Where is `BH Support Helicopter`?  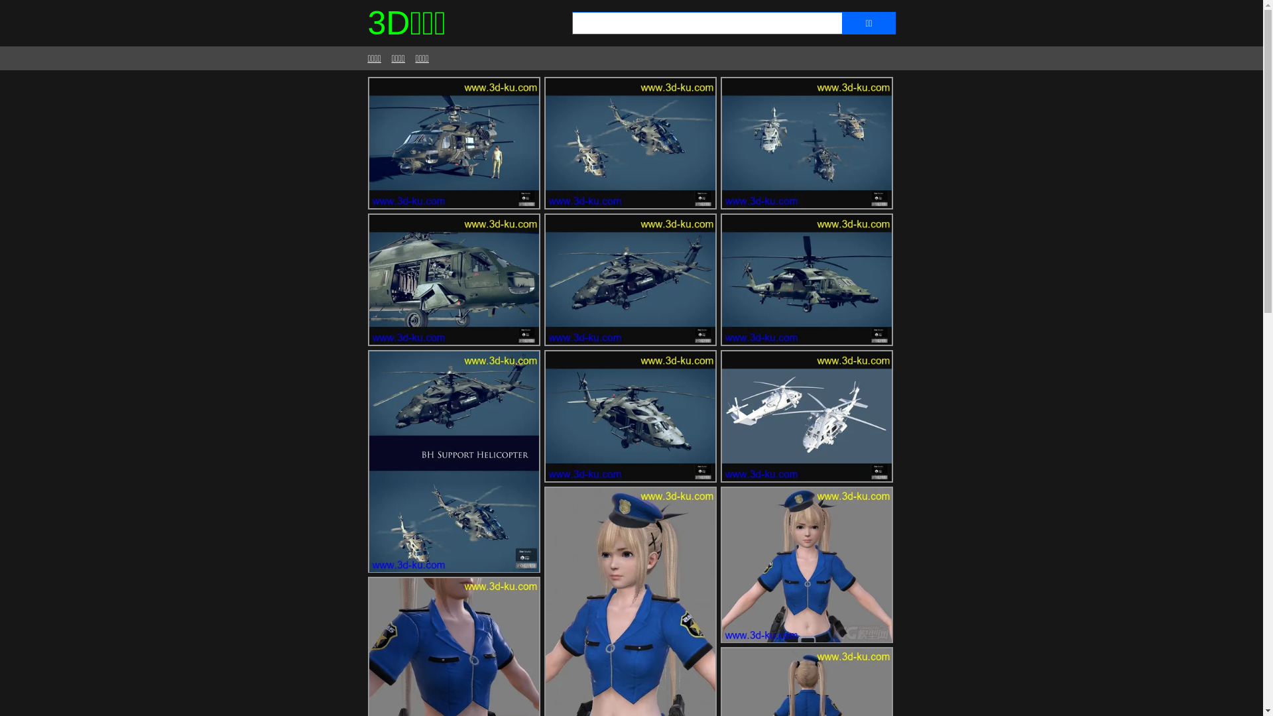 BH Support Helicopter is located at coordinates (630, 416).